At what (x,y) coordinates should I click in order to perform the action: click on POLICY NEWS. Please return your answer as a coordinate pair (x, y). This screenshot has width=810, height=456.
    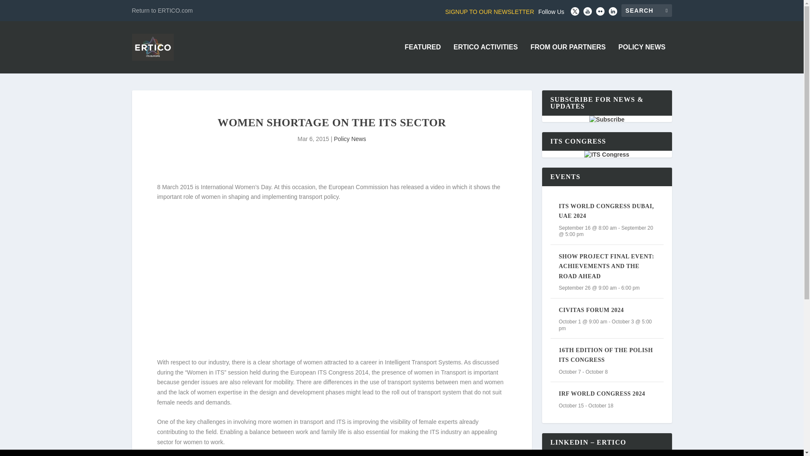
    Looking at the image, I should click on (642, 58).